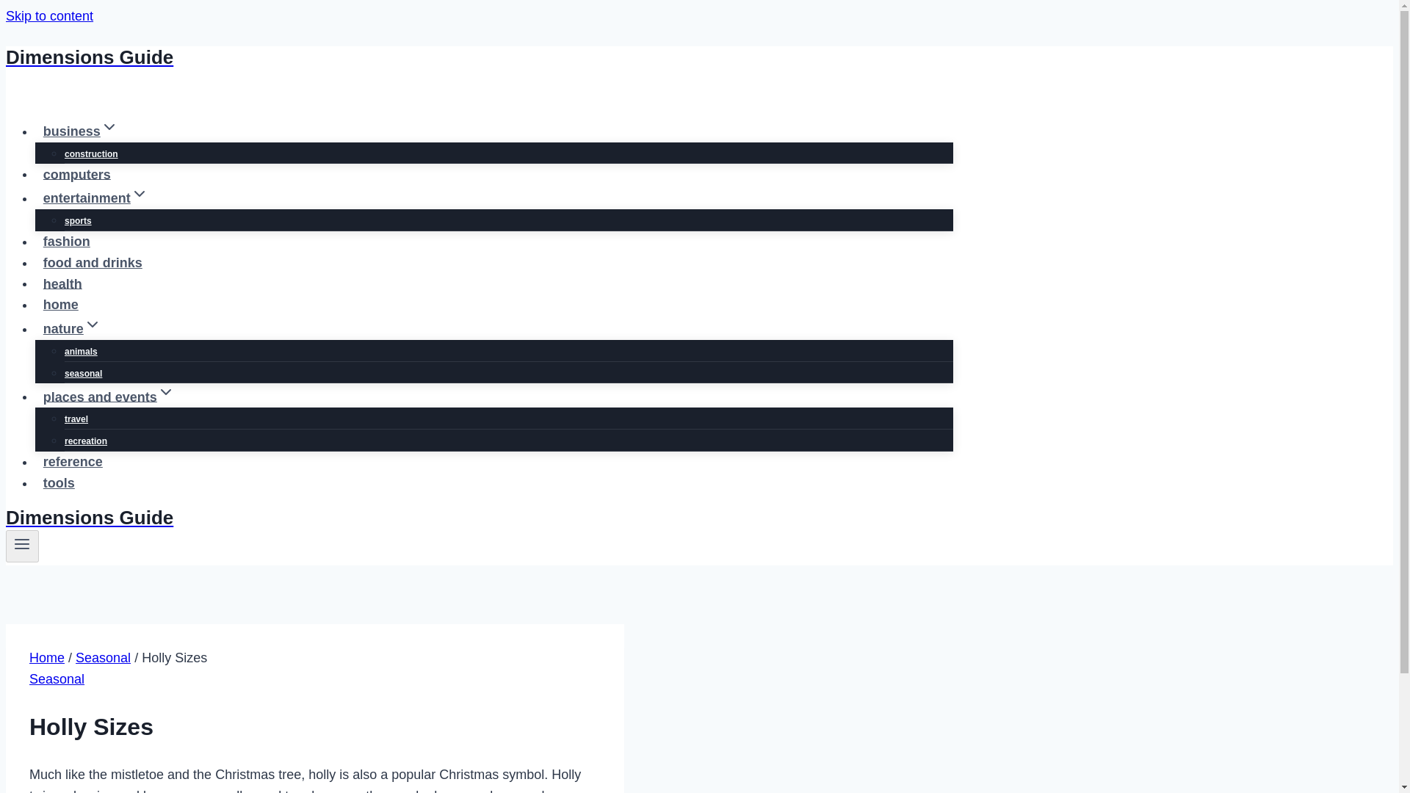 This screenshot has width=1410, height=793. I want to click on expand, so click(93, 324).